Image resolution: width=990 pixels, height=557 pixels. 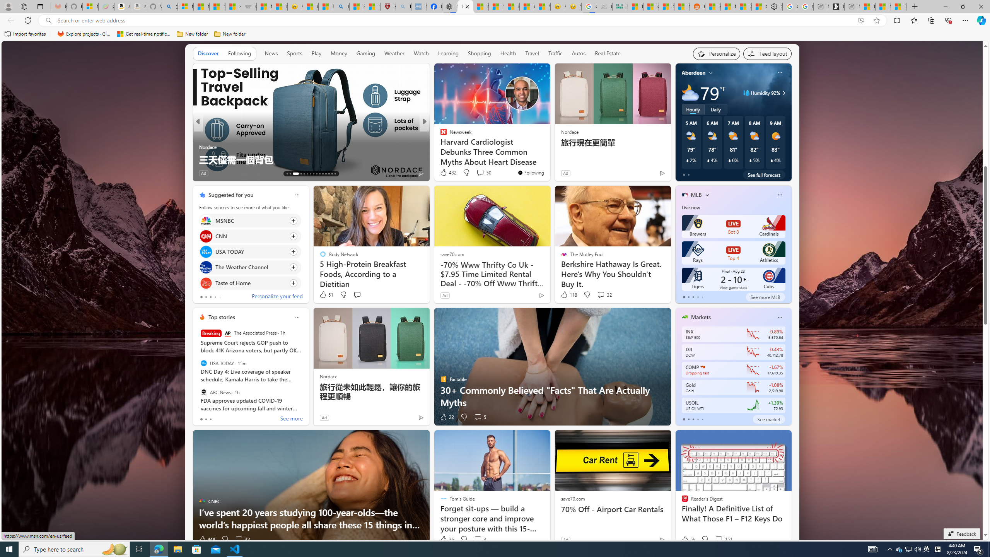 I want to click on GOBankingRates, so click(x=202, y=134).